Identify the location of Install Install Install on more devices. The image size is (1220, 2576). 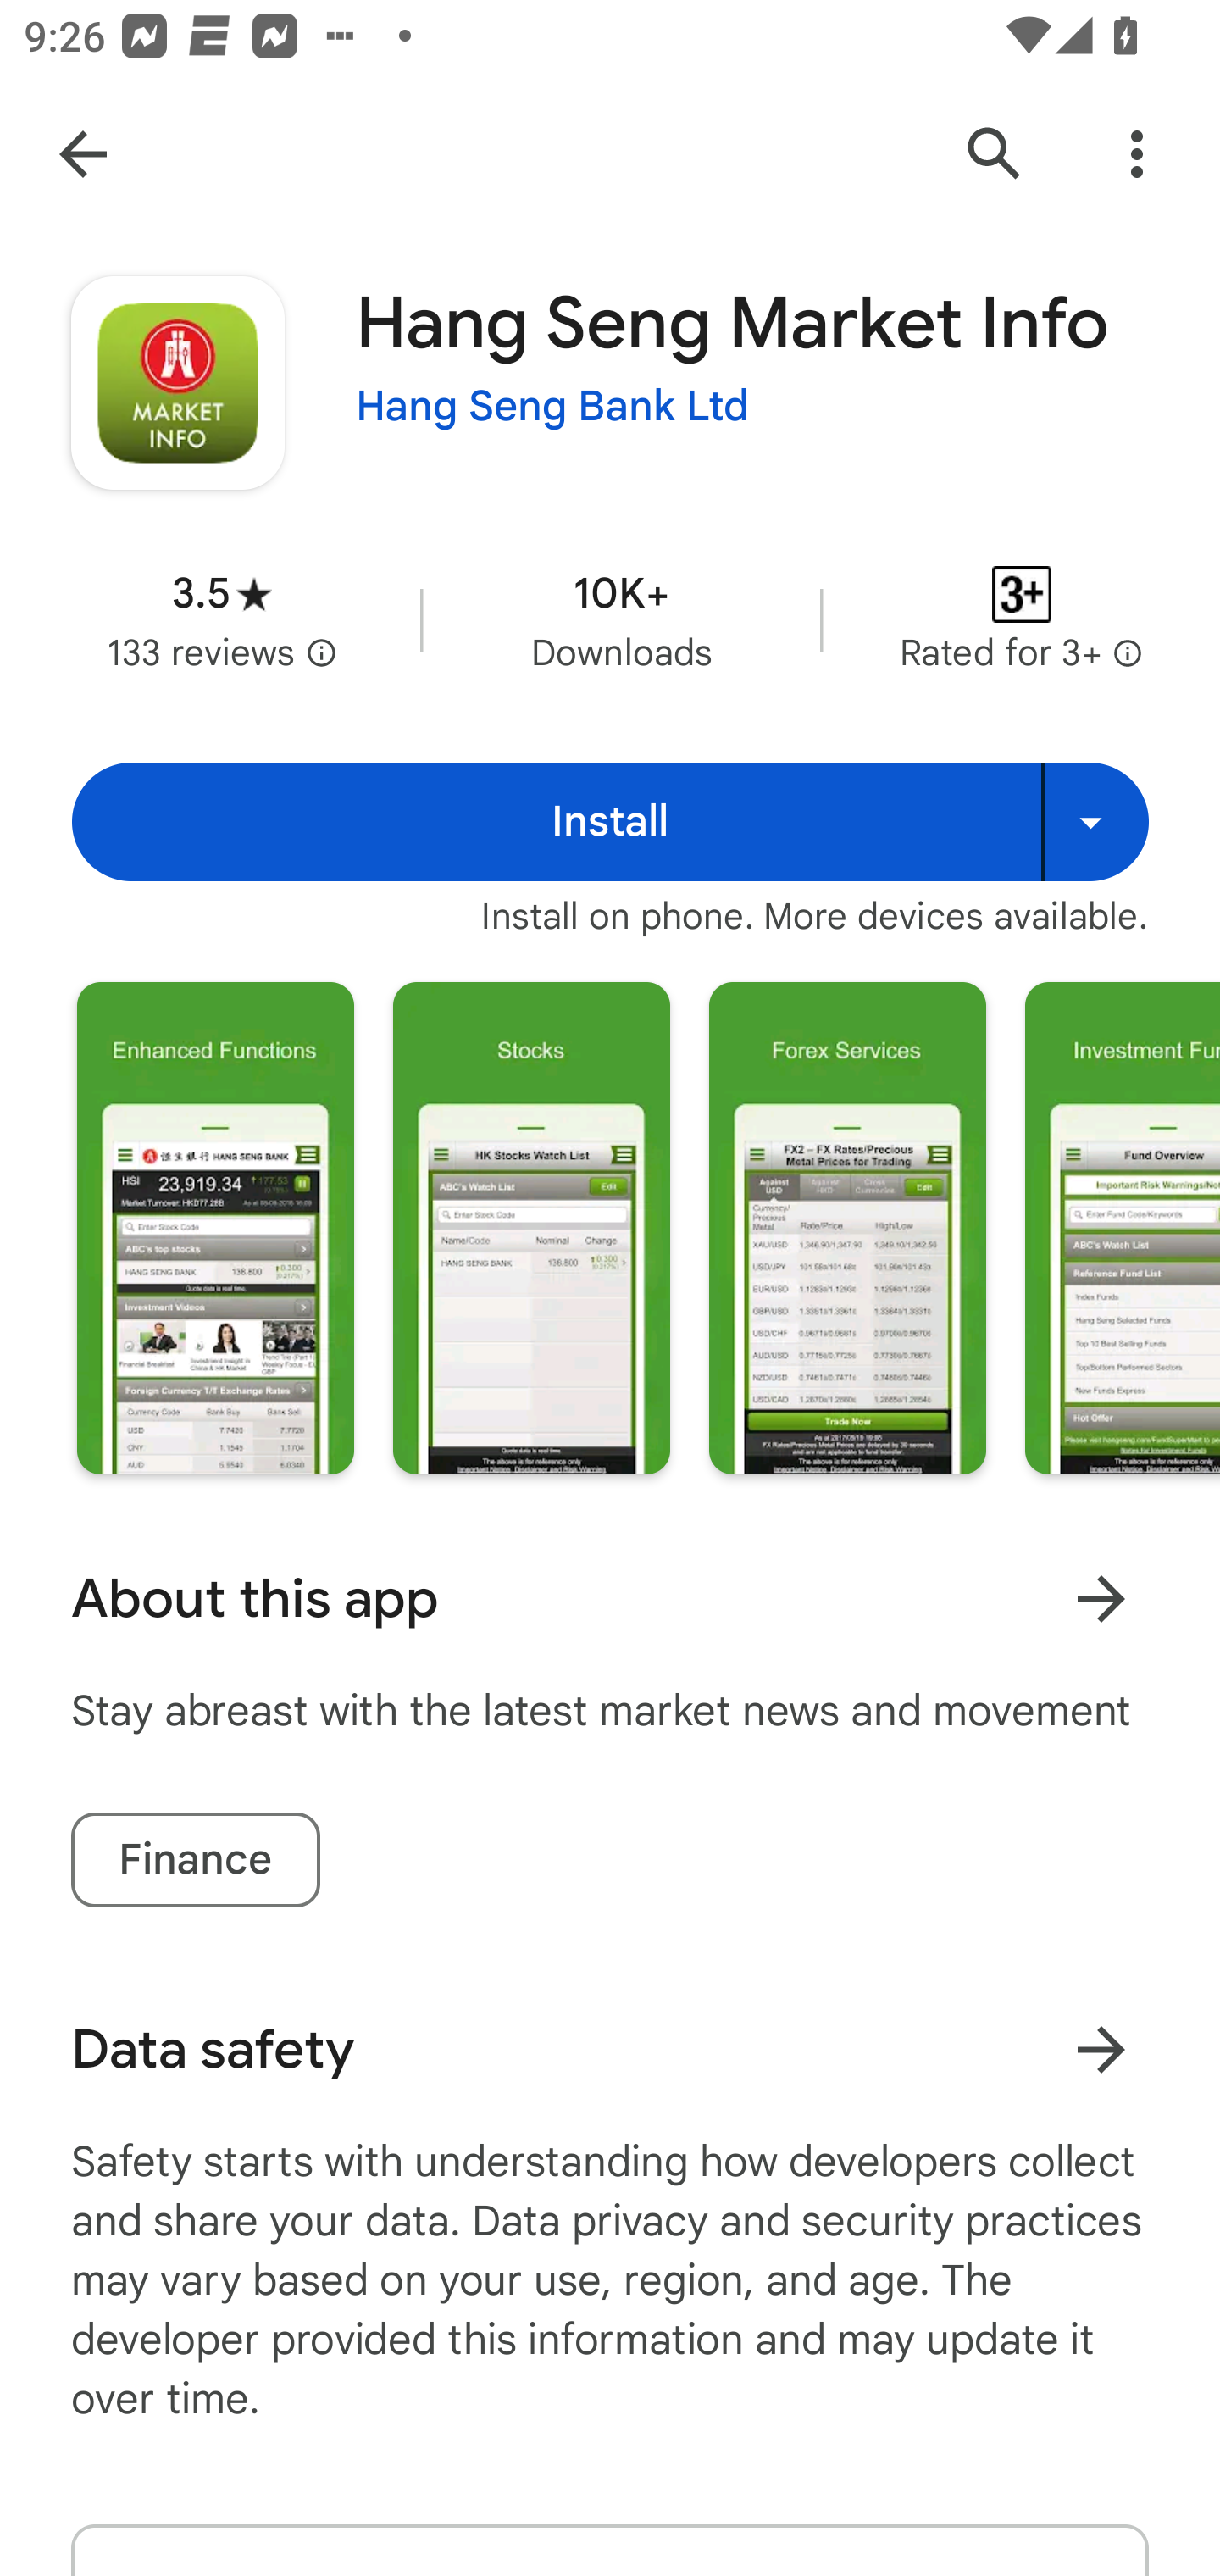
(610, 821).